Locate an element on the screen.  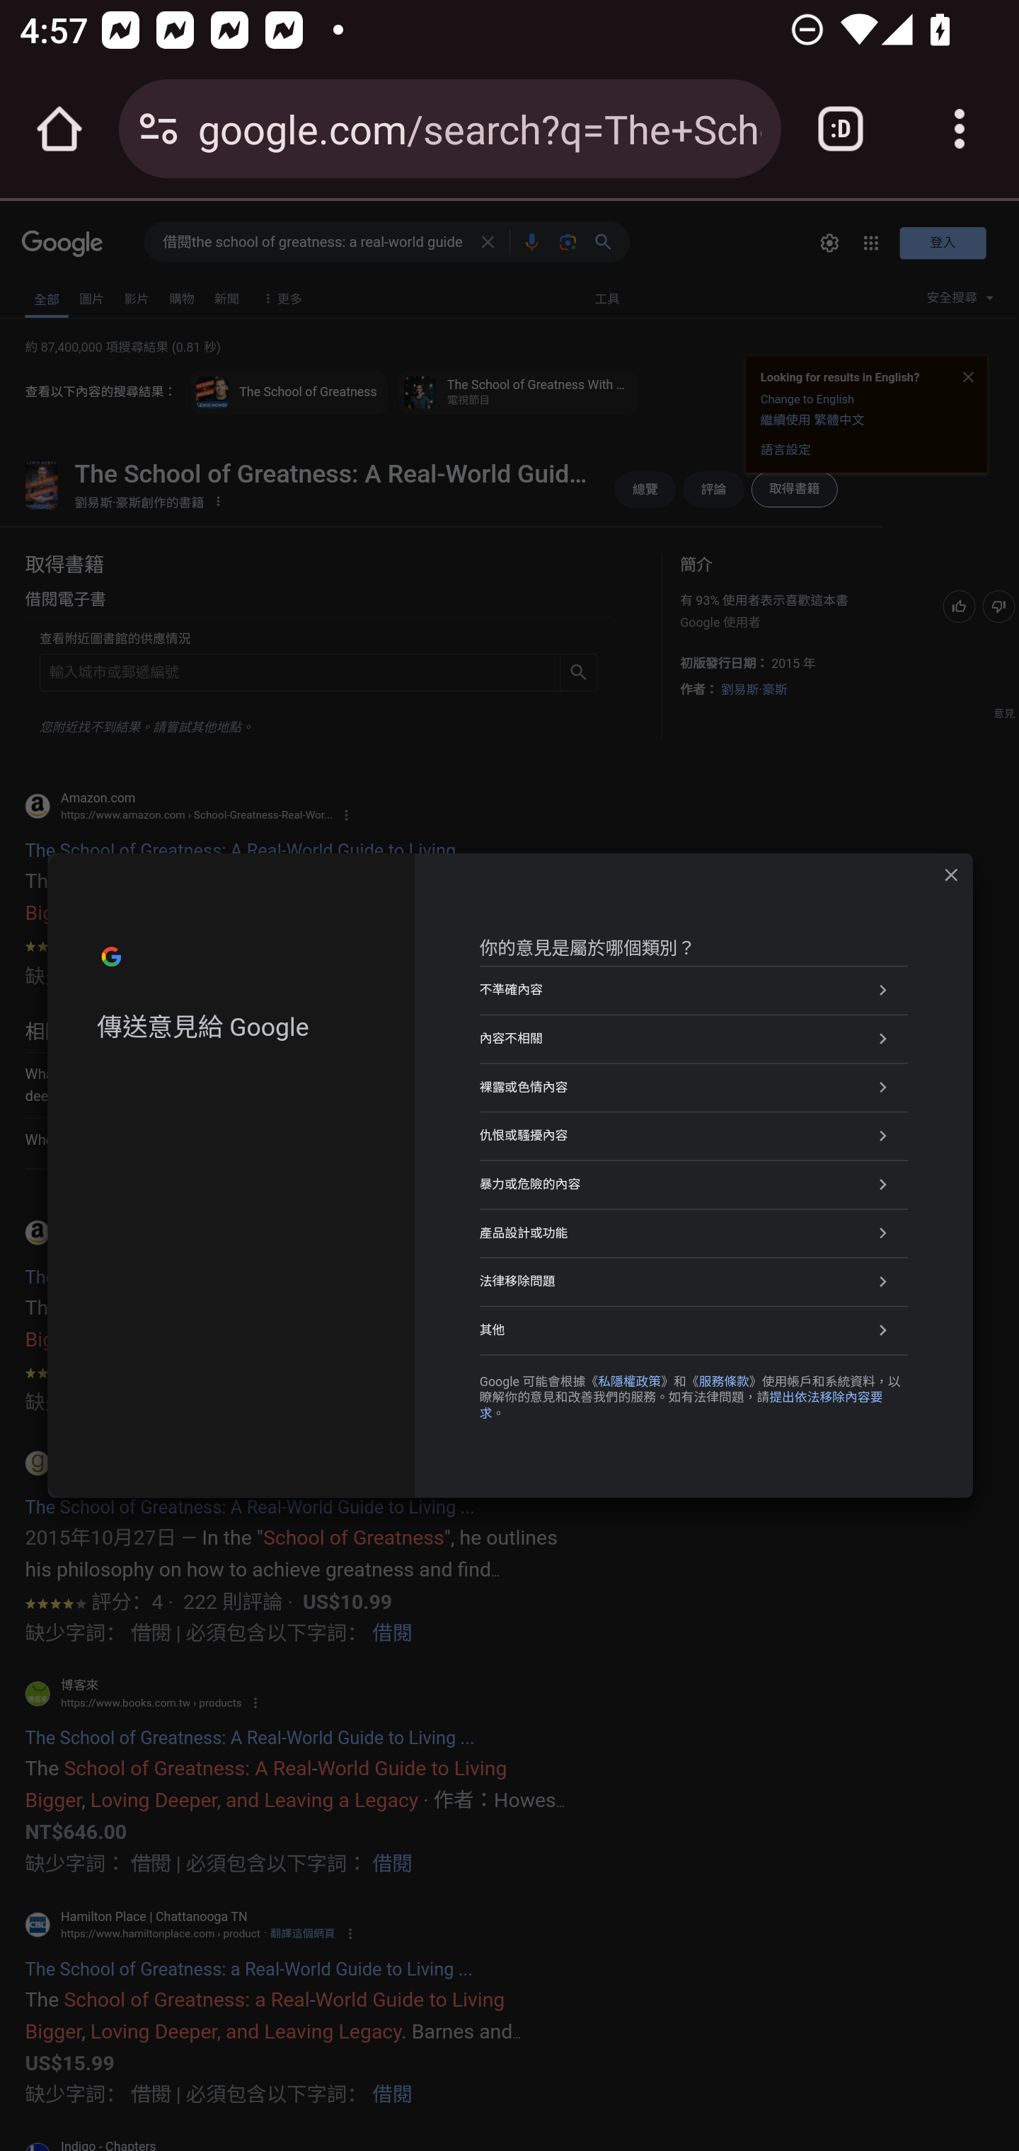
法律移除問題 is located at coordinates (693, 1281).